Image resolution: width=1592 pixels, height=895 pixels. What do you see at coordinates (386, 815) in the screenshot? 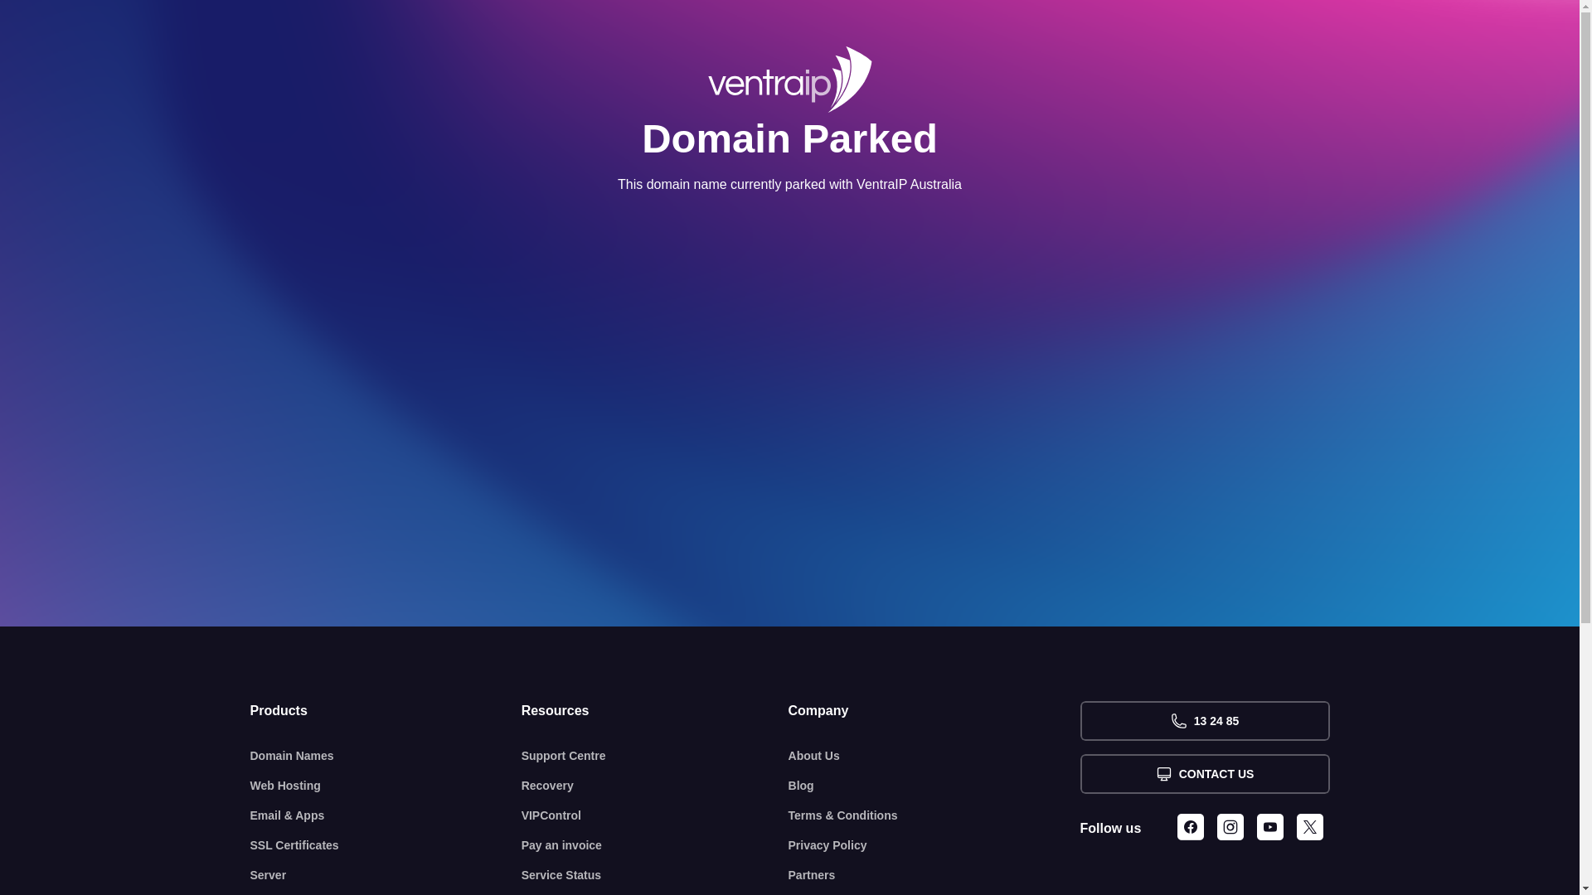
I see `Email & Apps` at bounding box center [386, 815].